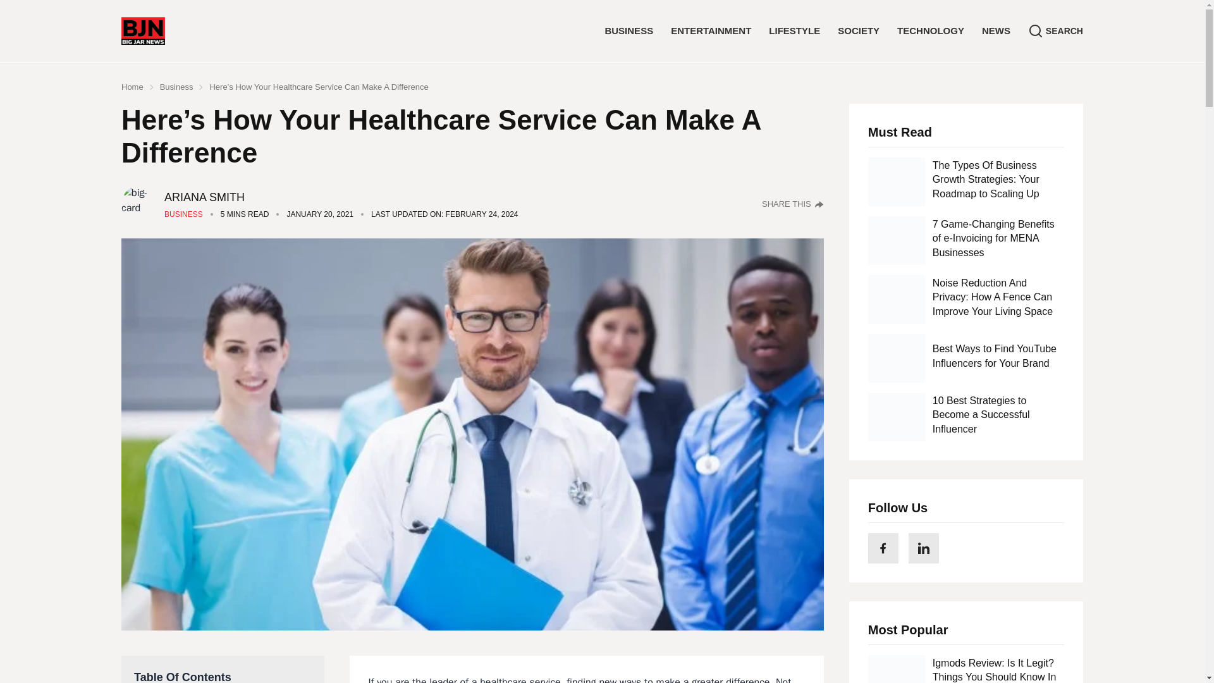 This screenshot has height=683, width=1214. Describe the element at coordinates (183, 214) in the screenshot. I see `Business` at that location.